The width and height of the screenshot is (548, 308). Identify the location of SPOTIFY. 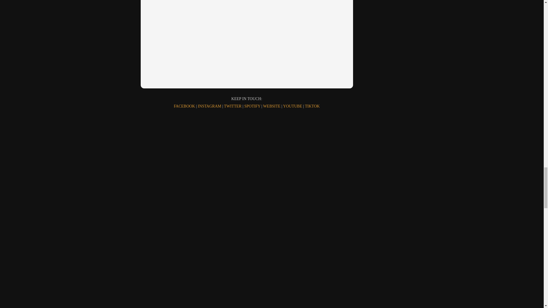
(253, 106).